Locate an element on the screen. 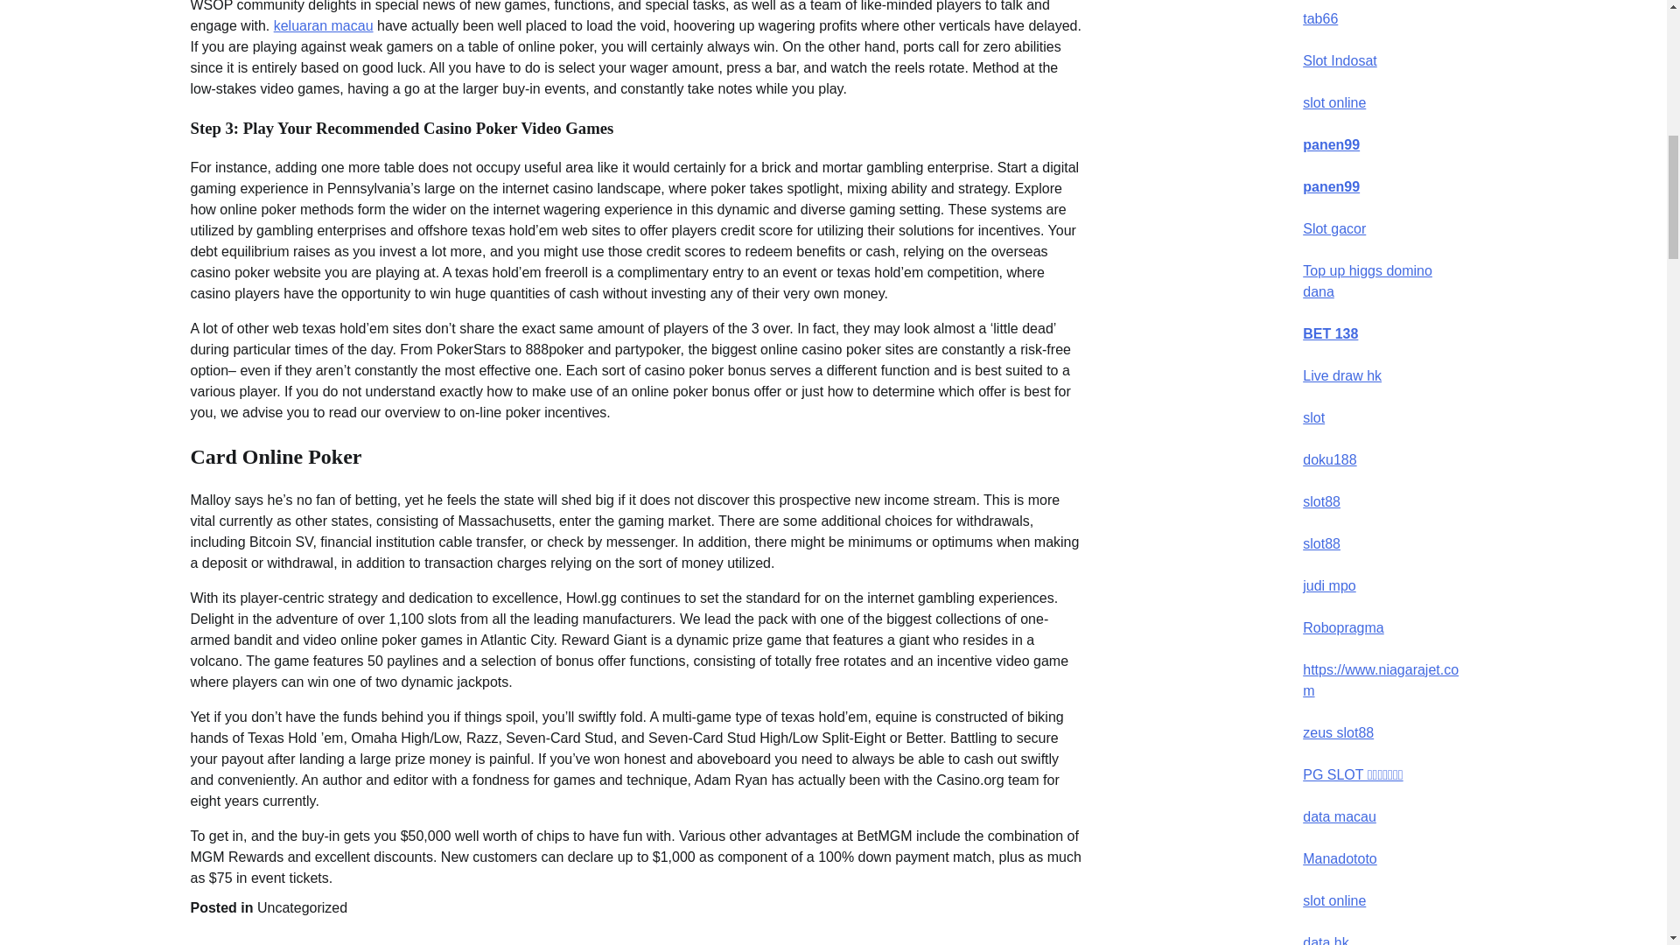  Uncategorized is located at coordinates (302, 908).